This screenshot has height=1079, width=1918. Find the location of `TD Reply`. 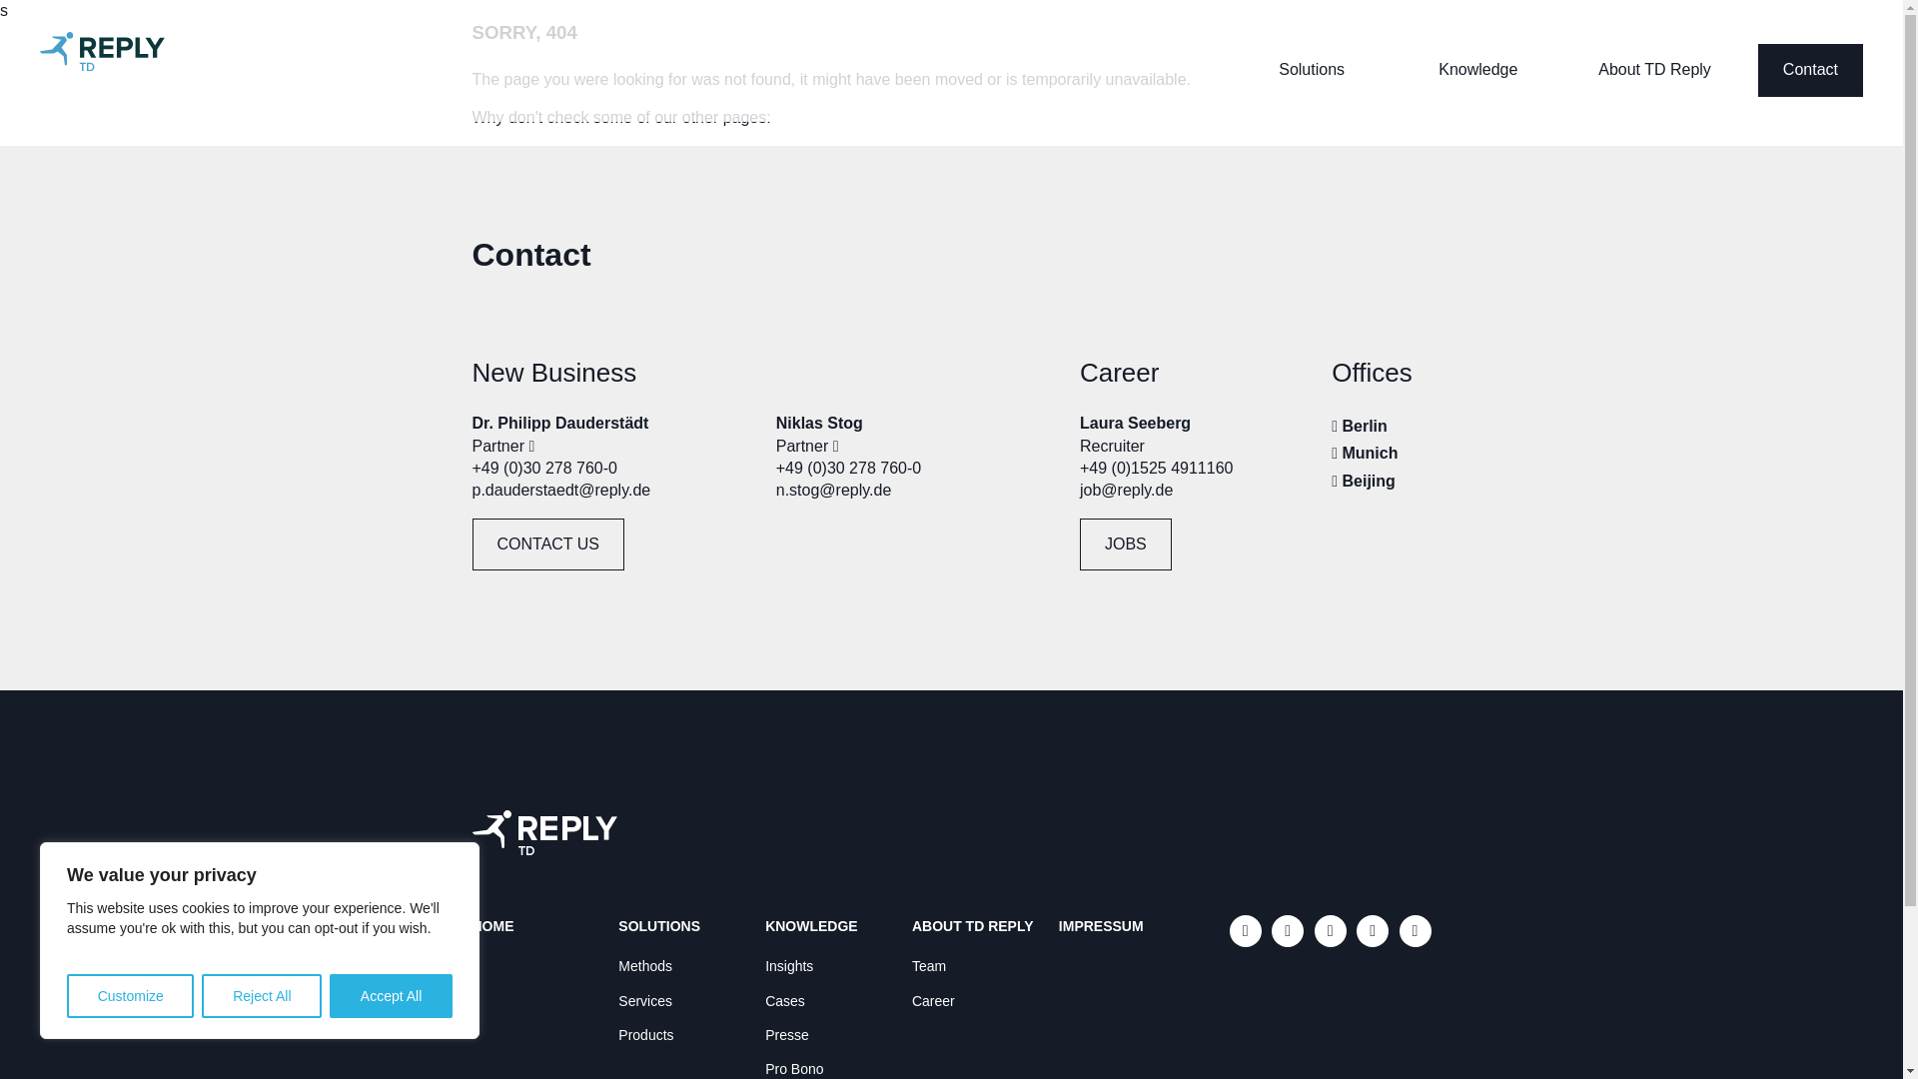

TD Reply is located at coordinates (112, 54).